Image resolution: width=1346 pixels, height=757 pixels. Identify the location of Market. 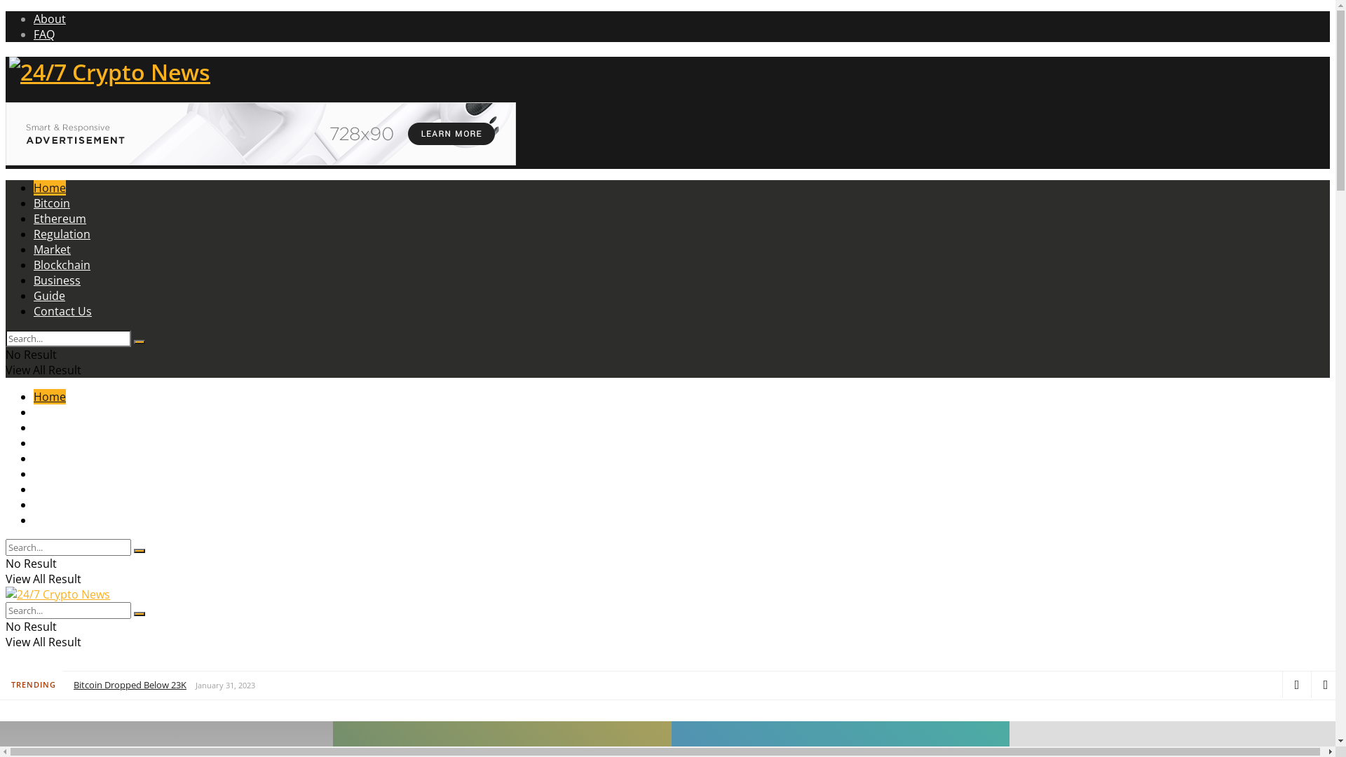
(52, 458).